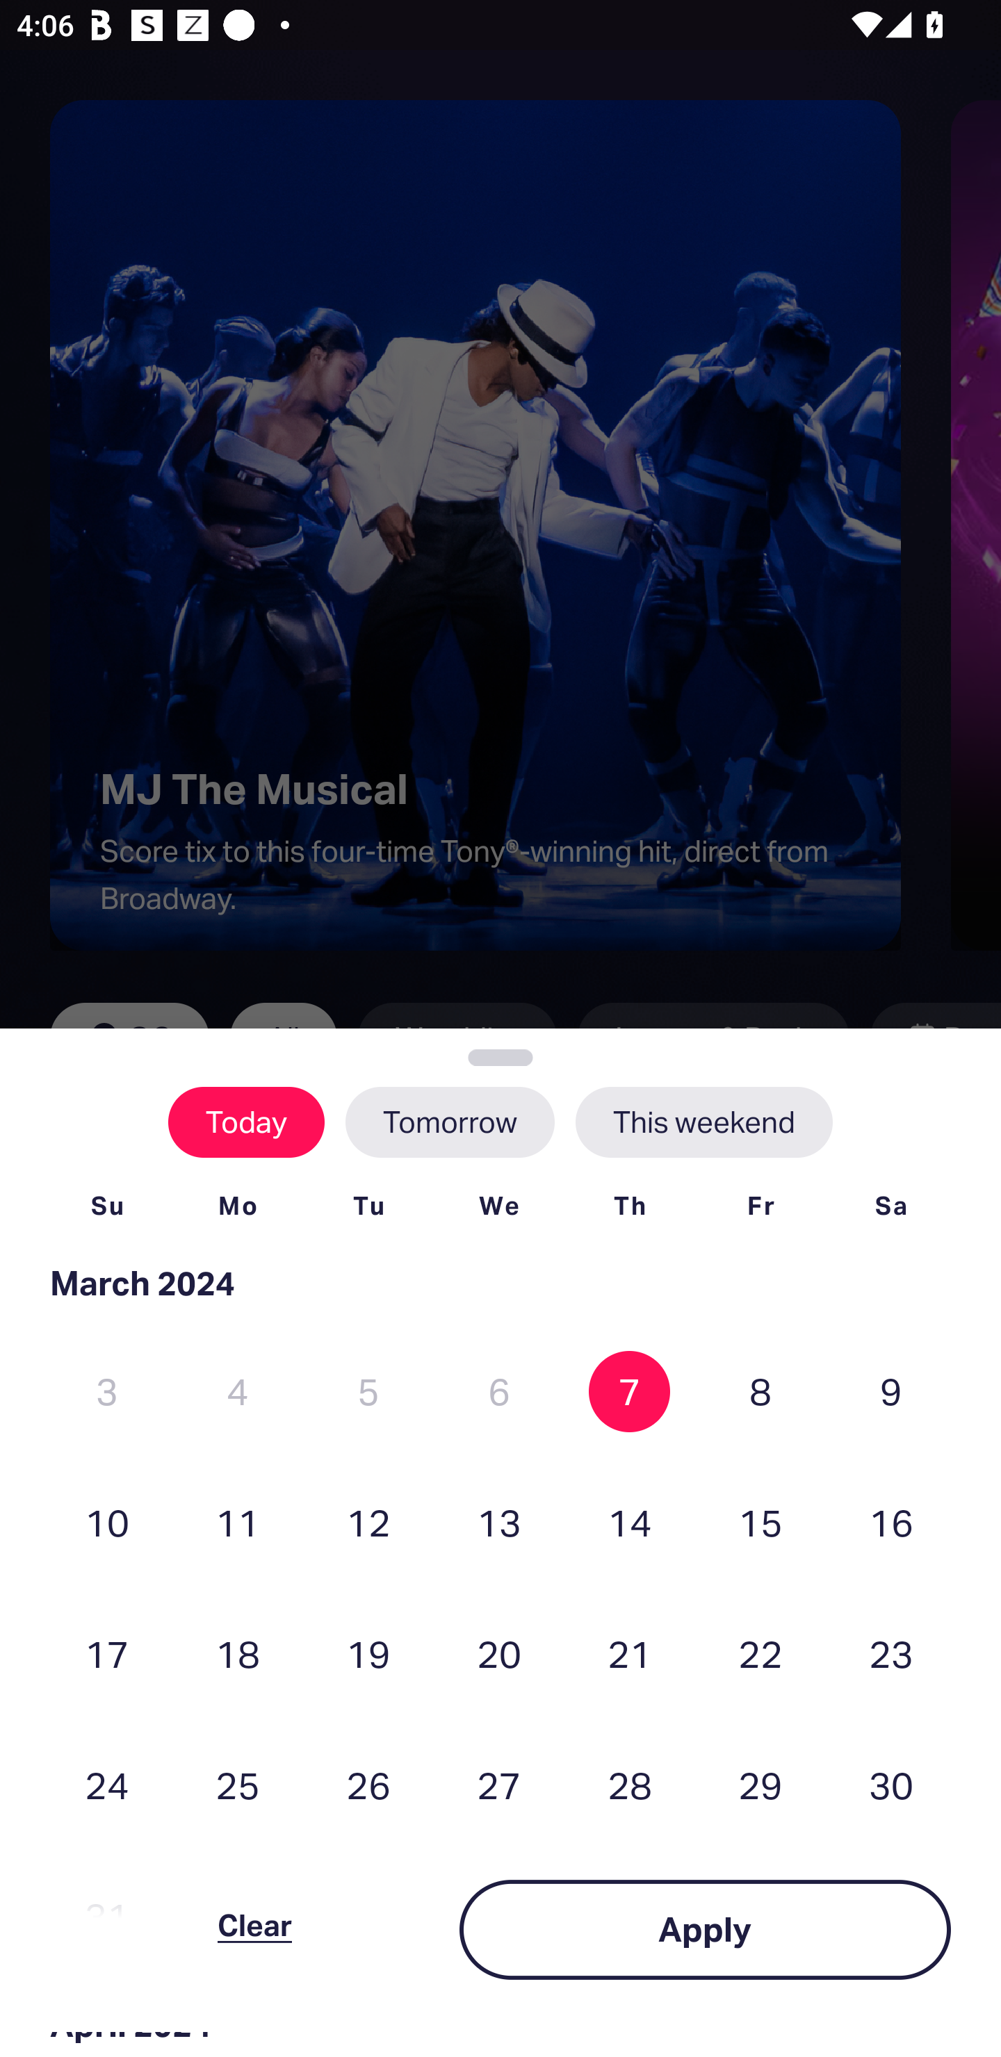 This screenshot has height=2057, width=1001. Describe the element at coordinates (499, 1653) in the screenshot. I see `20` at that location.